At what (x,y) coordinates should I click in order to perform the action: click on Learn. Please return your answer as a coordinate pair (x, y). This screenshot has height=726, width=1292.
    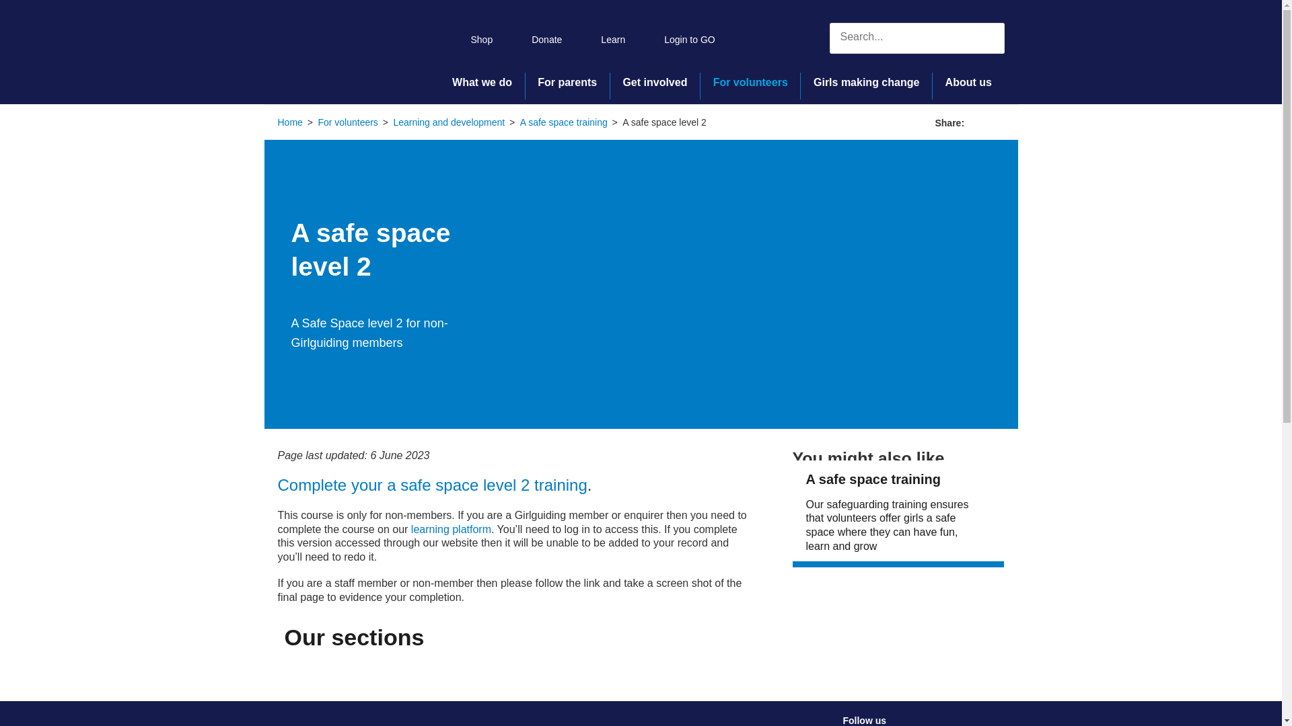
    Looking at the image, I should click on (603, 37).